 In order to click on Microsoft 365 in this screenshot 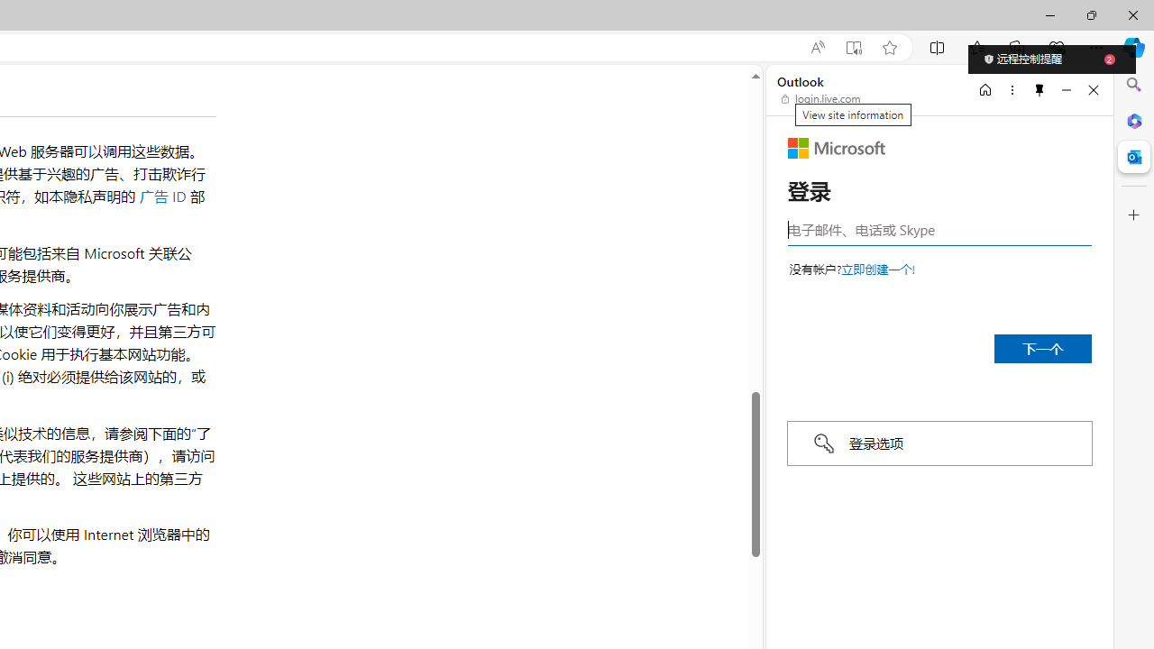, I will do `click(1134, 120)`.